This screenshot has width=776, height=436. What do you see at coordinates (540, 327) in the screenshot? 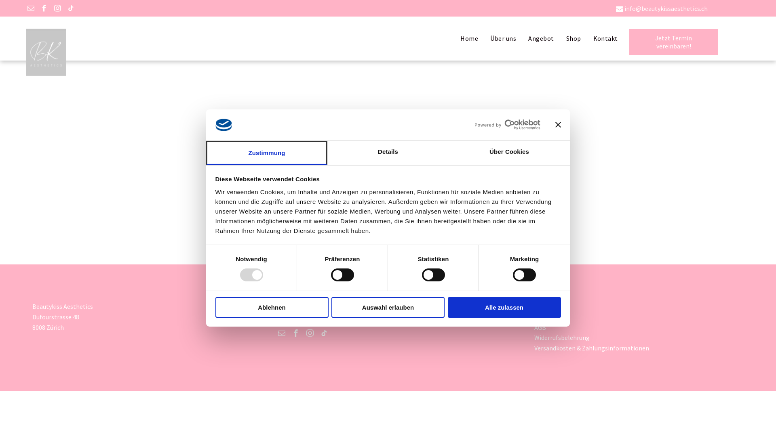
I see `AGB` at bounding box center [540, 327].